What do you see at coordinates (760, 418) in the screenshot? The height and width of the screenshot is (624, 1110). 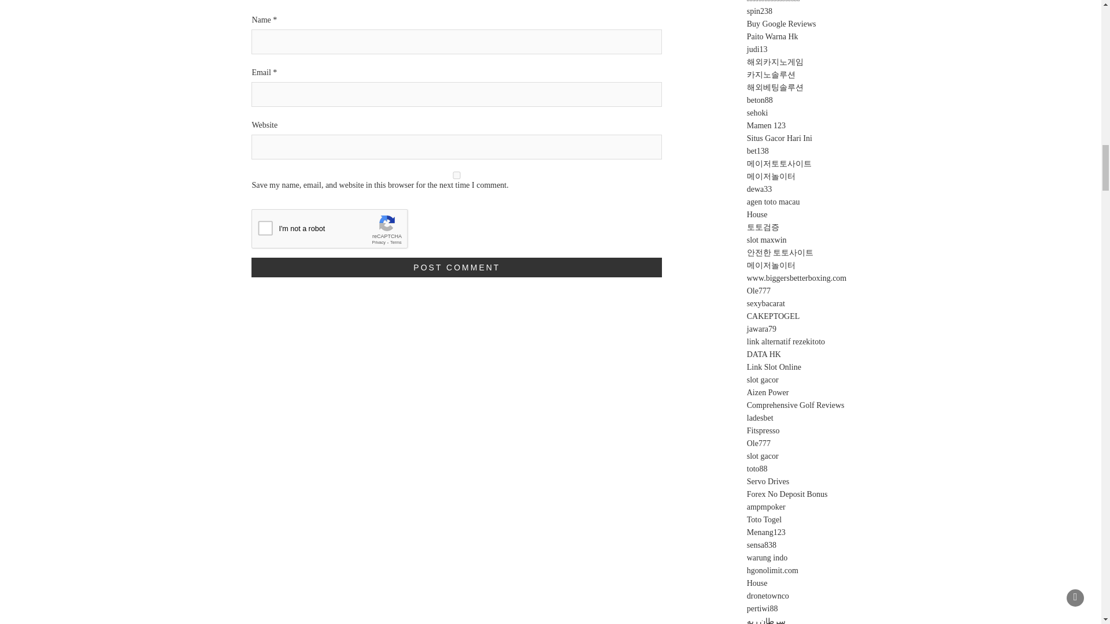 I see `ladesbet` at bounding box center [760, 418].